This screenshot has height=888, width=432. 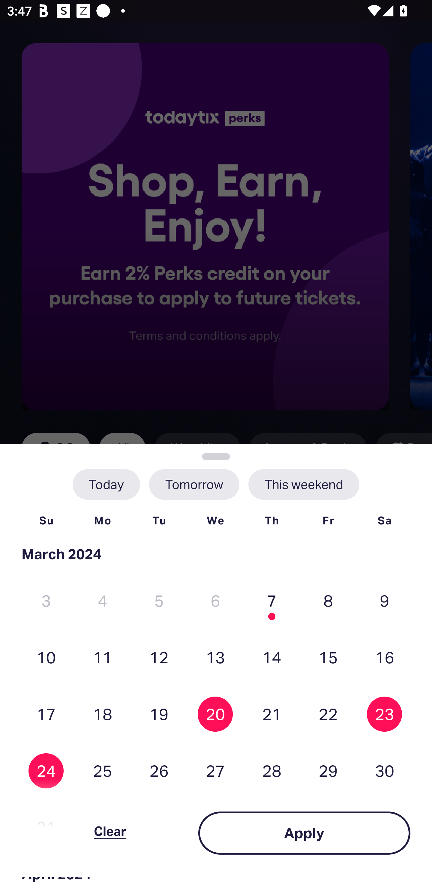 What do you see at coordinates (384, 657) in the screenshot?
I see `16` at bounding box center [384, 657].